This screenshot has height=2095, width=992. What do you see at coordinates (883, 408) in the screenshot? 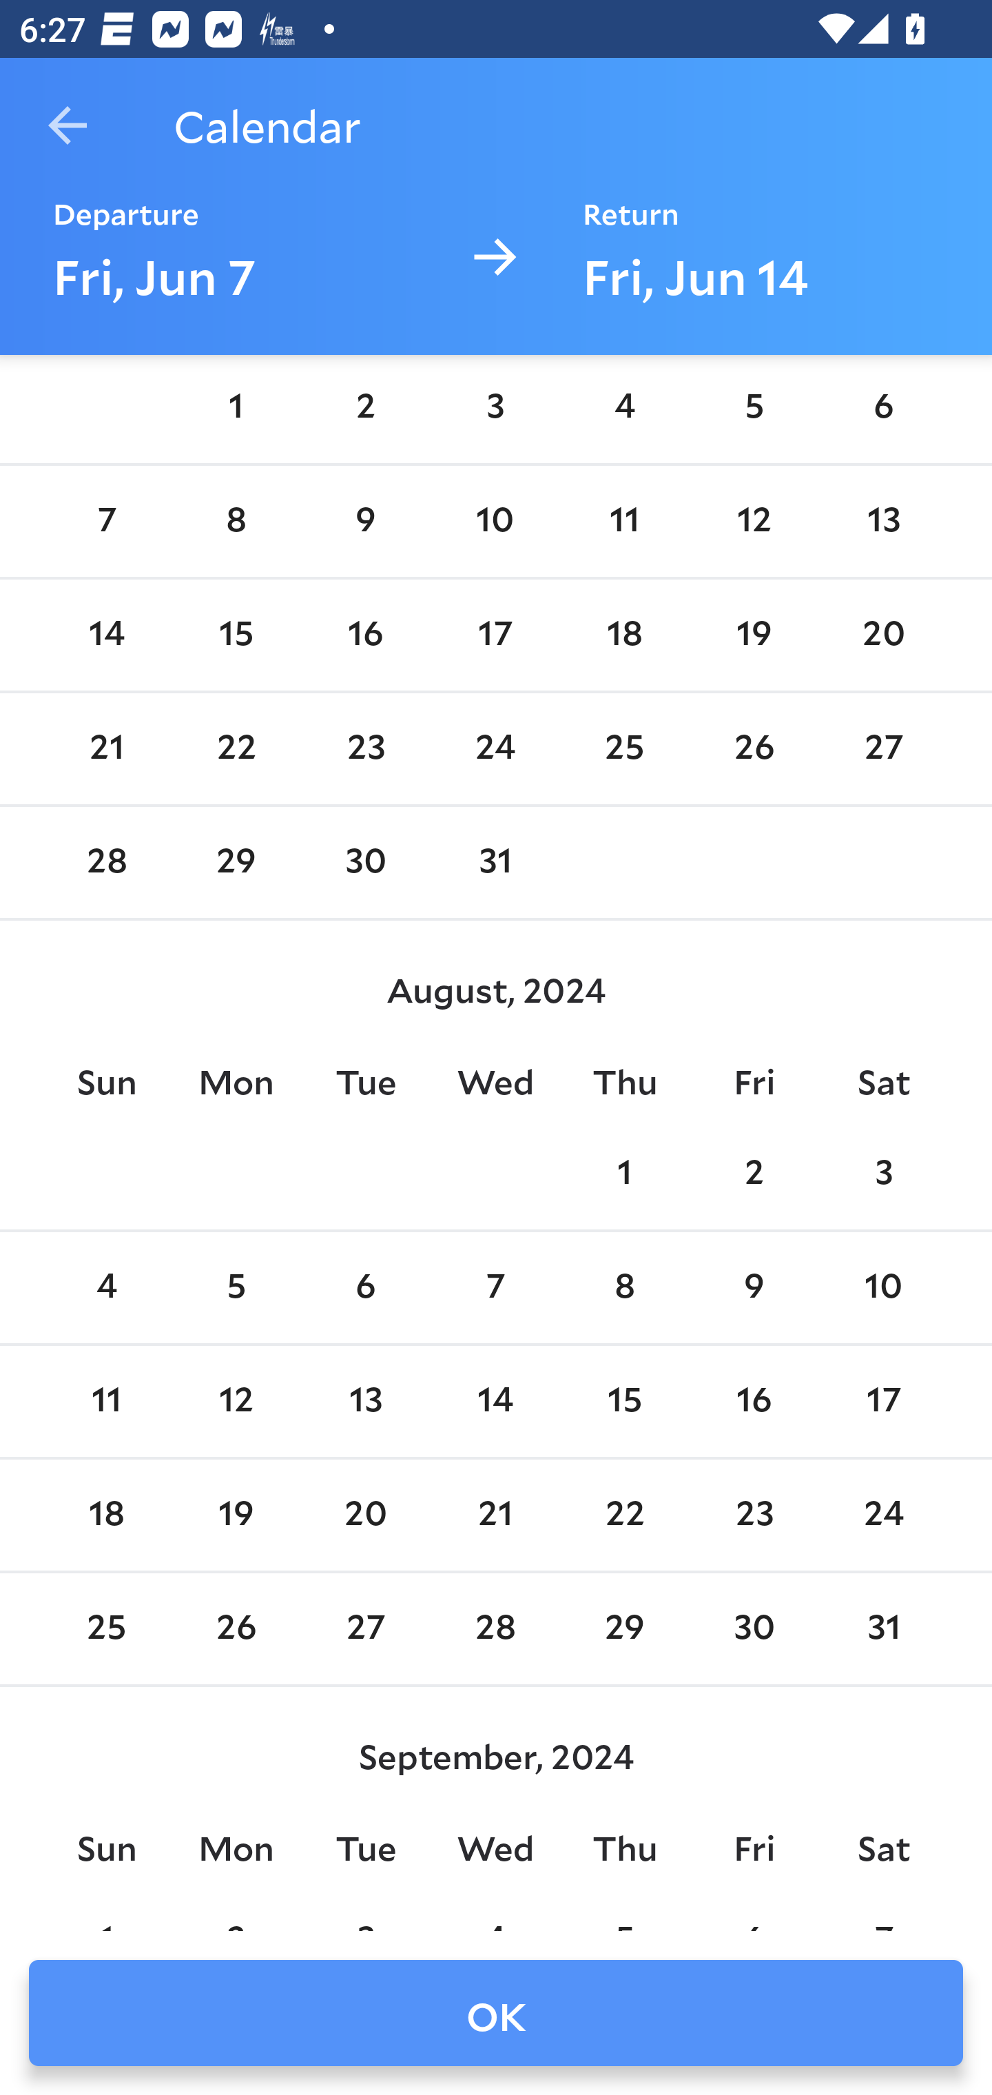
I see `6` at bounding box center [883, 408].